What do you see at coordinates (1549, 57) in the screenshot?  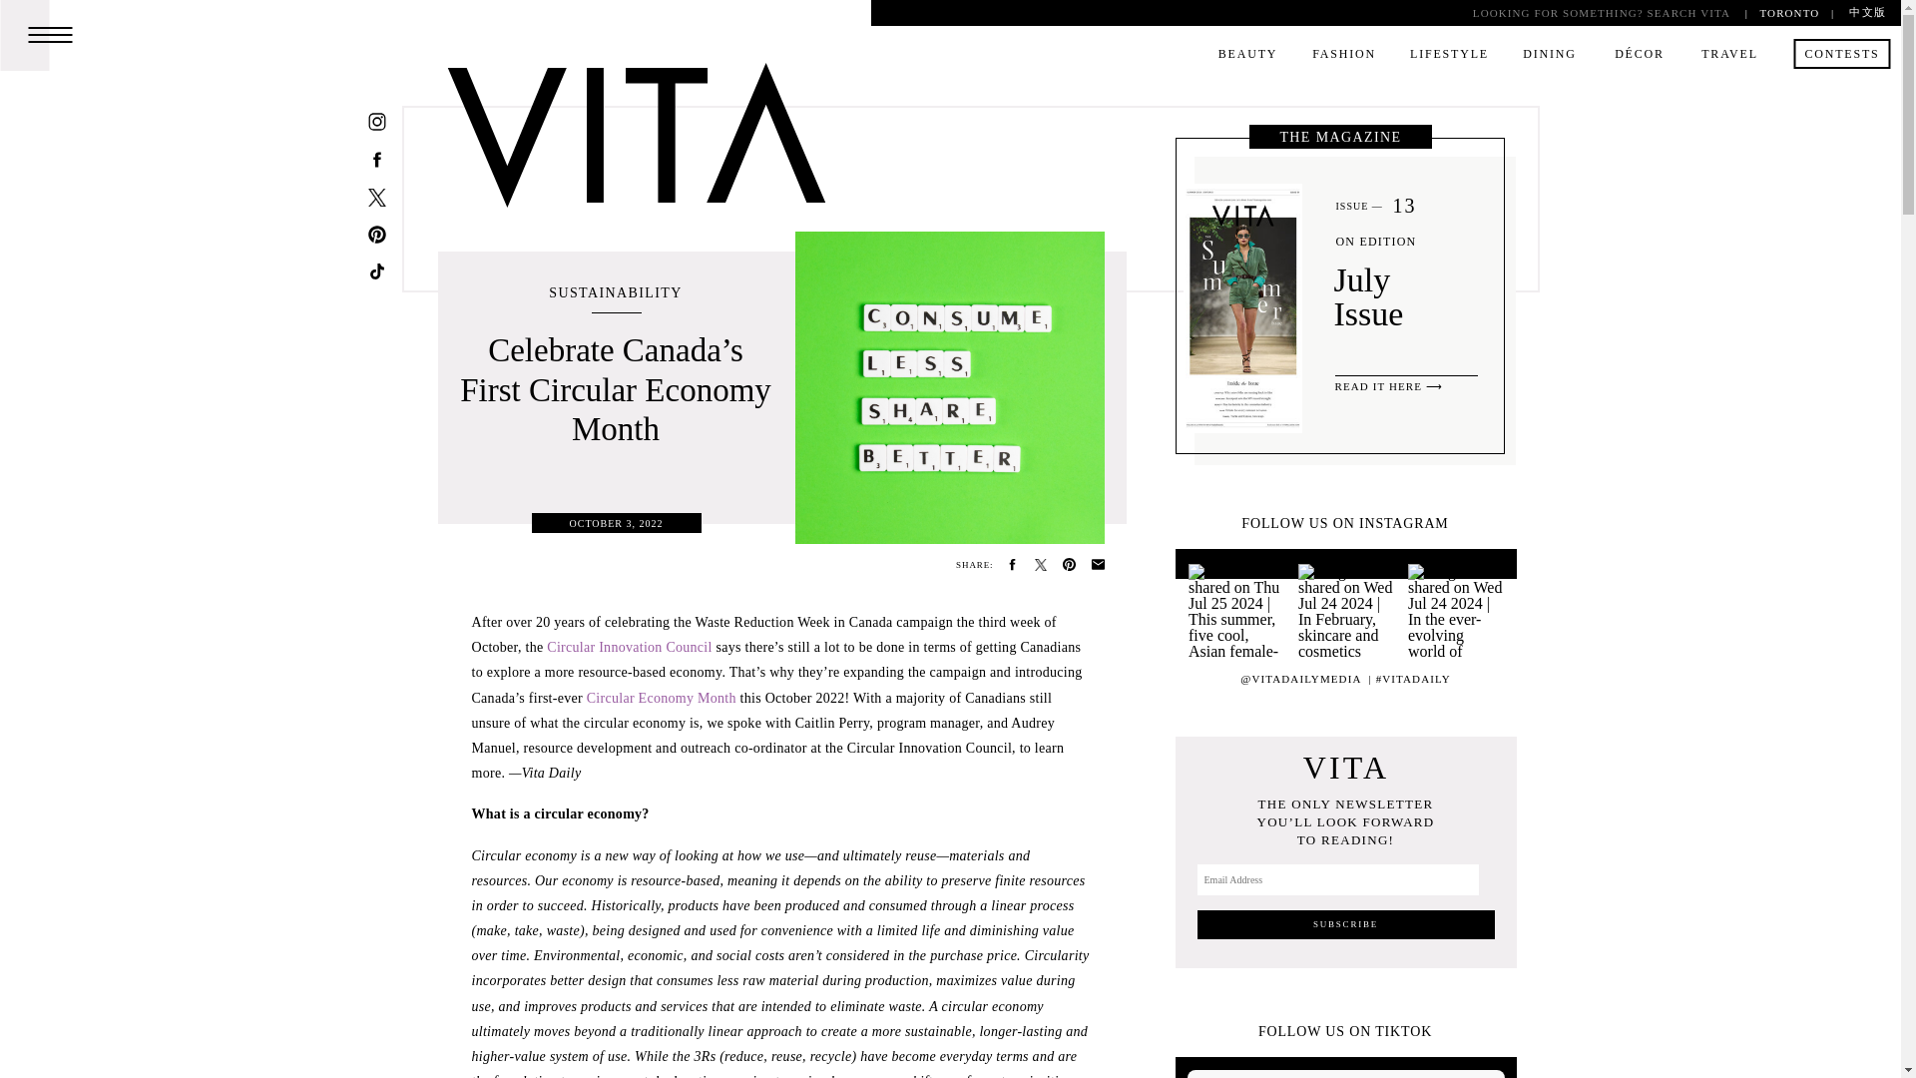 I see `DINING` at bounding box center [1549, 57].